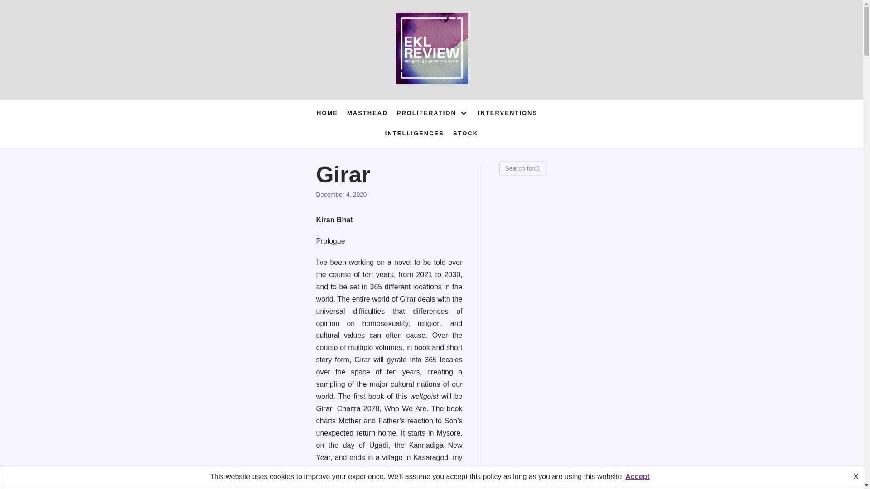  What do you see at coordinates (414, 133) in the screenshot?
I see `INTELLIGENCES` at bounding box center [414, 133].